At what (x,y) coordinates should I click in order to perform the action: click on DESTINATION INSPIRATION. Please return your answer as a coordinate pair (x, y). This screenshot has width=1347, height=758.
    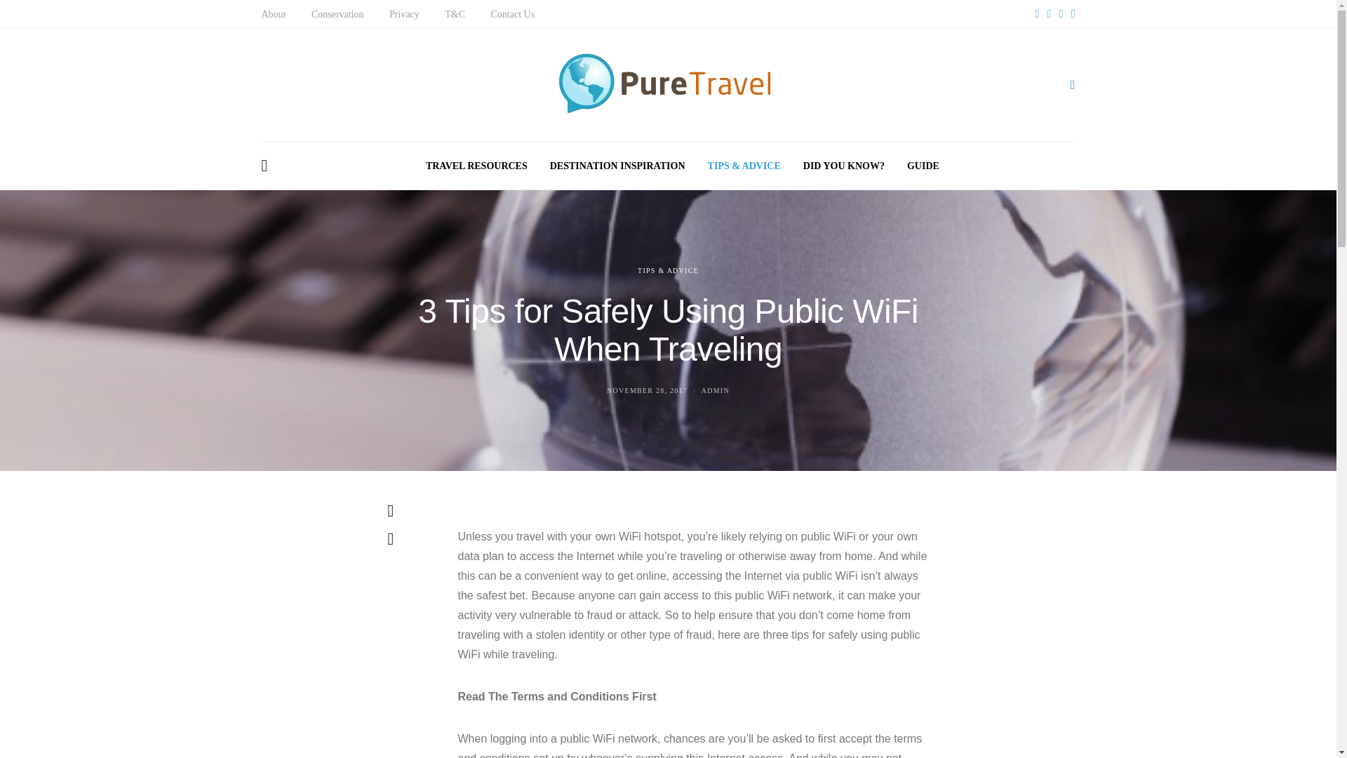
    Looking at the image, I should click on (617, 166).